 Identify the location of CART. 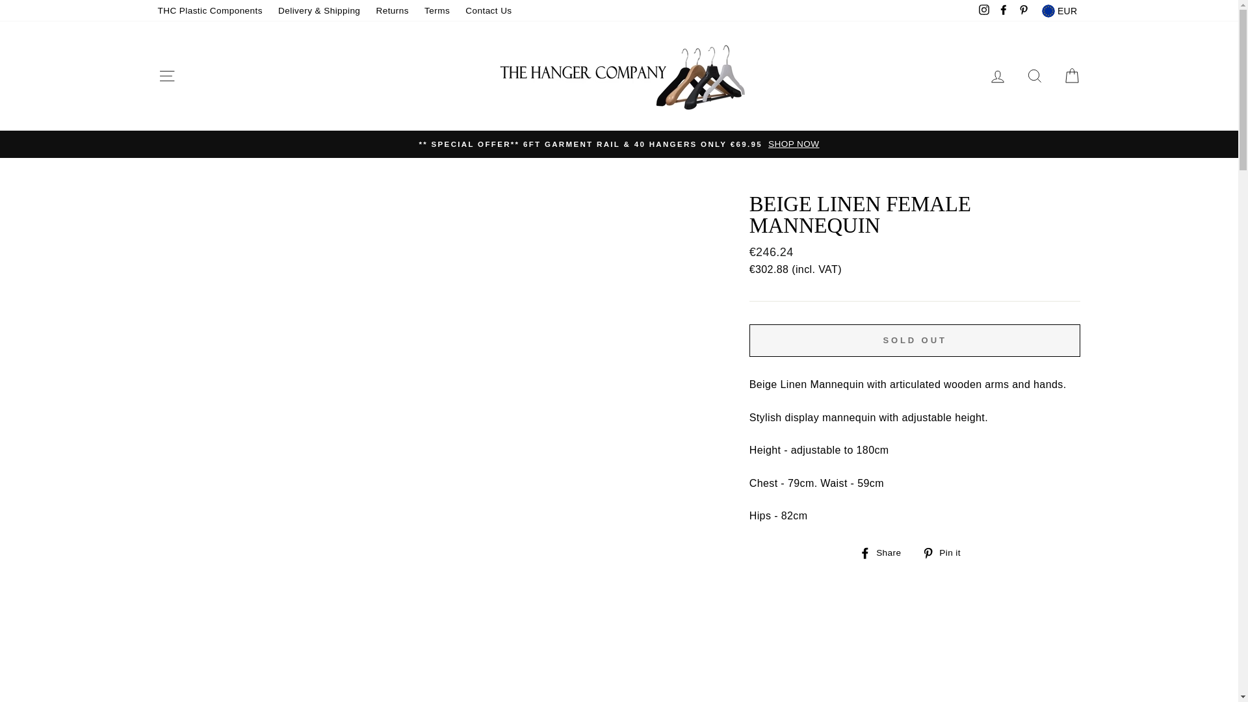
(1071, 77).